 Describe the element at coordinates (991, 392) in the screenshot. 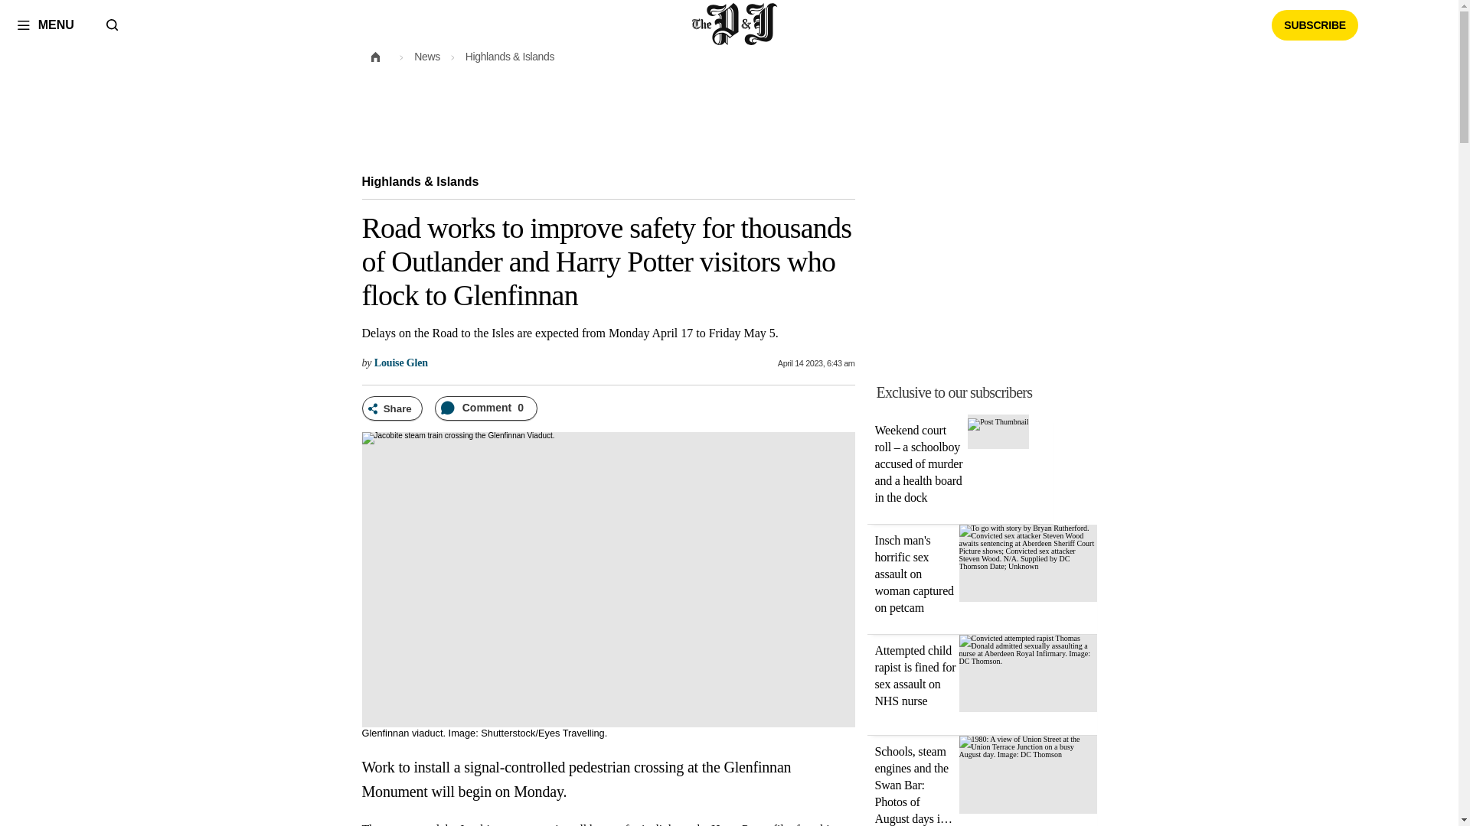

I see `Exclusive to our subscribers` at that location.